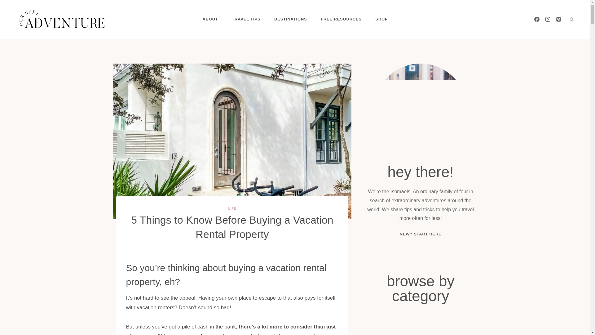  What do you see at coordinates (232, 208) in the screenshot?
I see `LIFE` at bounding box center [232, 208].